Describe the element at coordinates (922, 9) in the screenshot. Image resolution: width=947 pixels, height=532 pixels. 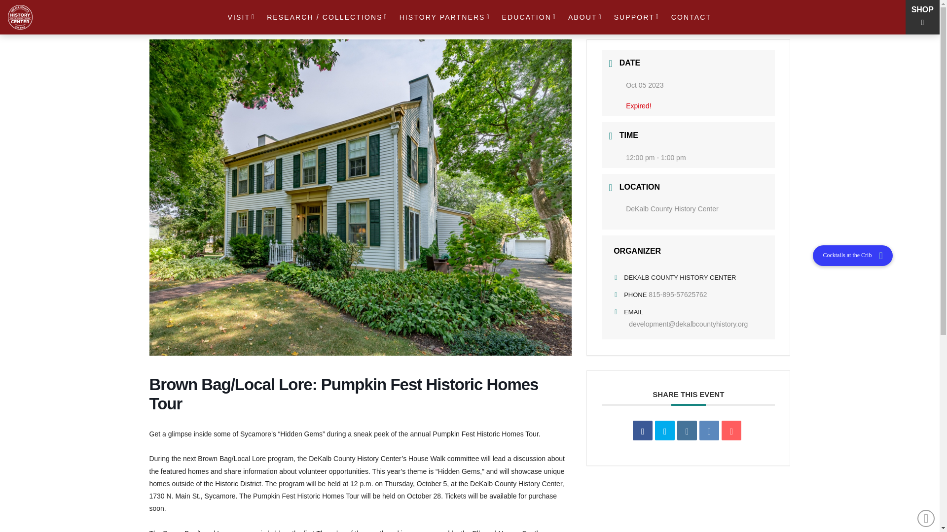
I see `SHOP` at that location.